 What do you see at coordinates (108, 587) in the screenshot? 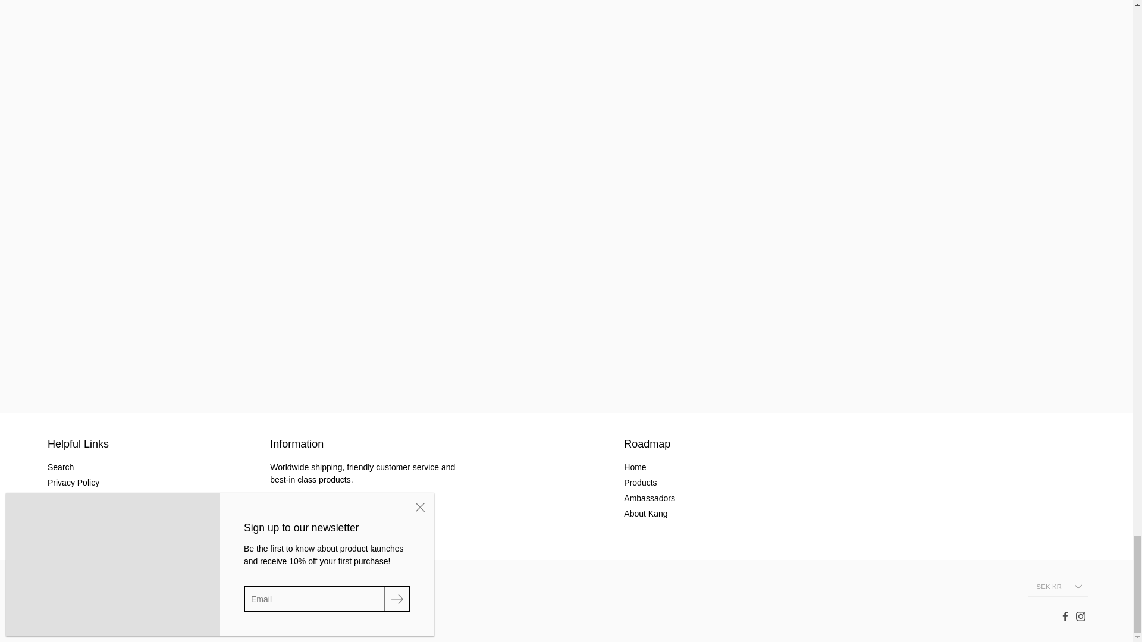
I see `Google Pay` at bounding box center [108, 587].